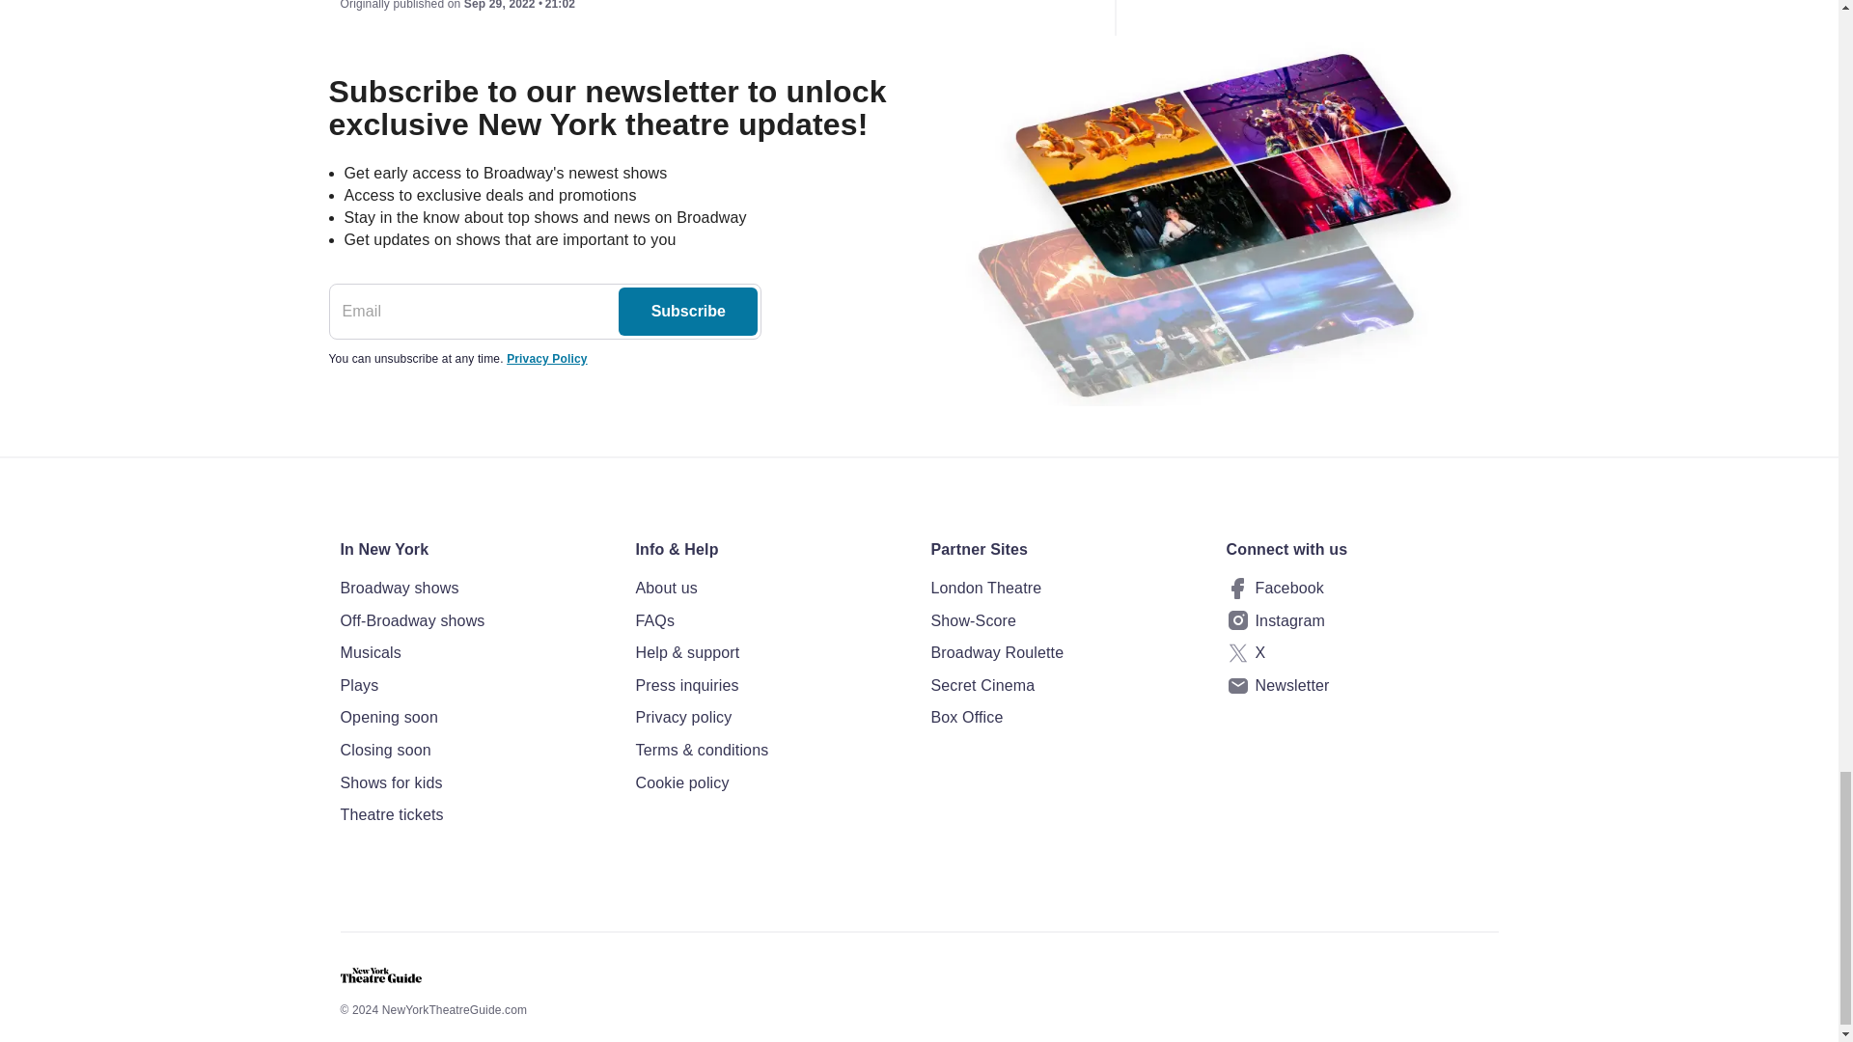  What do you see at coordinates (475, 783) in the screenshot?
I see `Shows for kids` at bounding box center [475, 783].